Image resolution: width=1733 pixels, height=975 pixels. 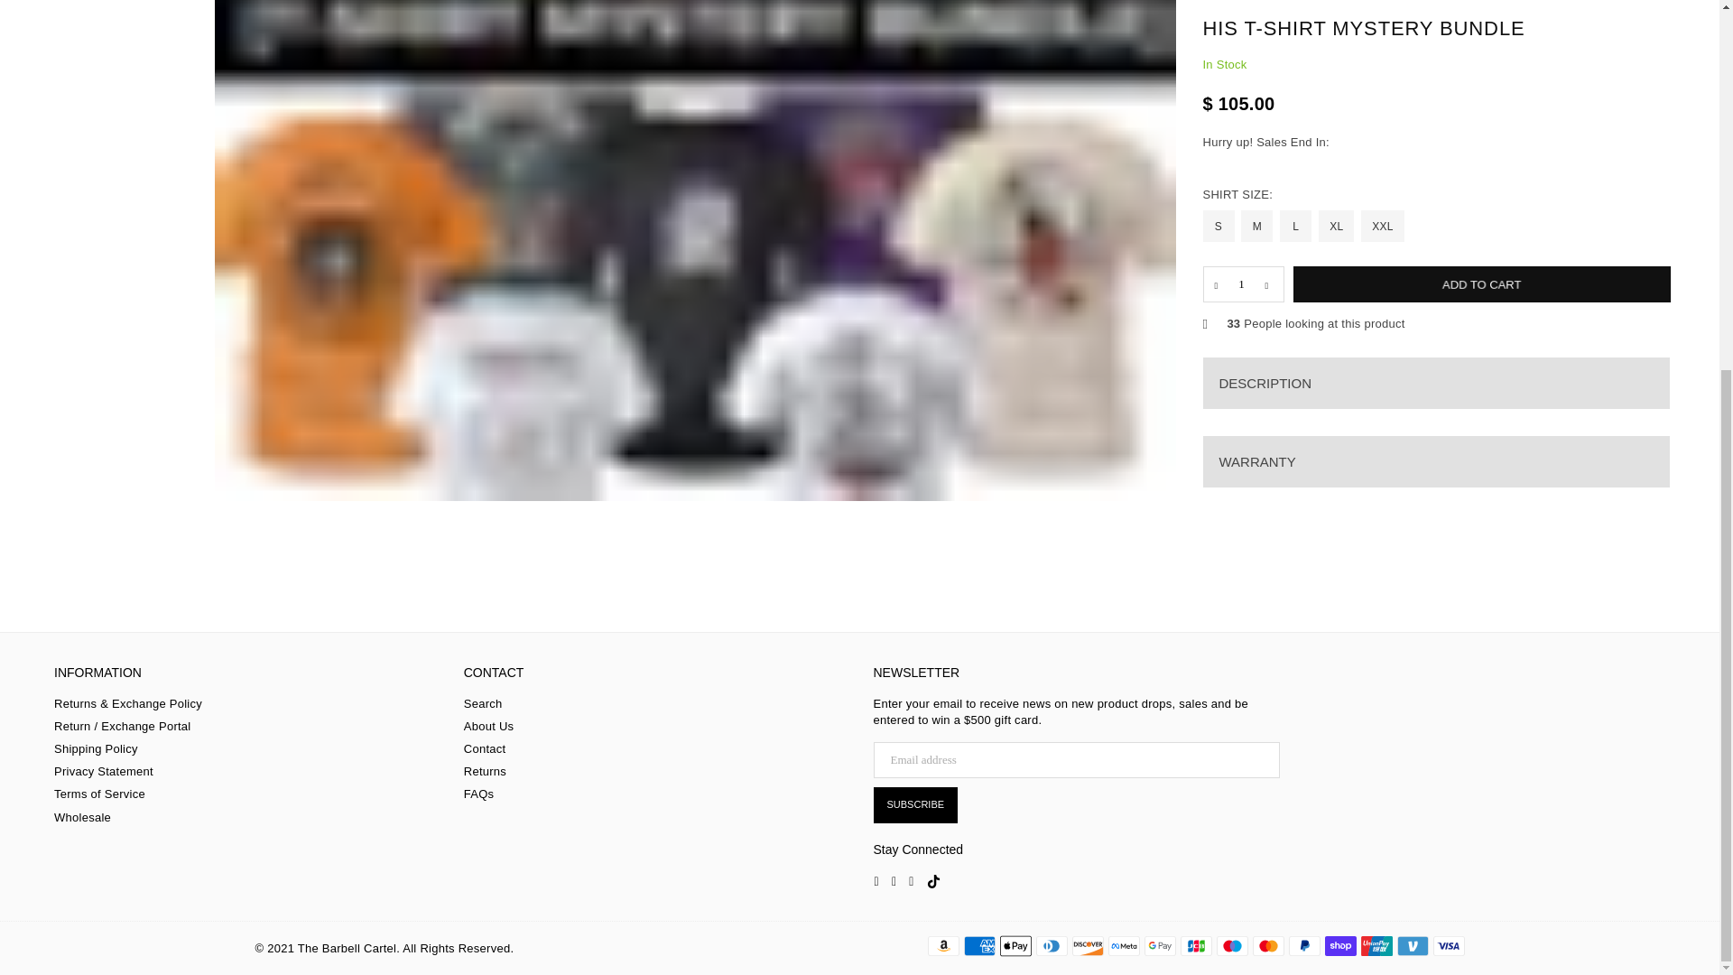 What do you see at coordinates (1231, 945) in the screenshot?
I see `Maestro` at bounding box center [1231, 945].